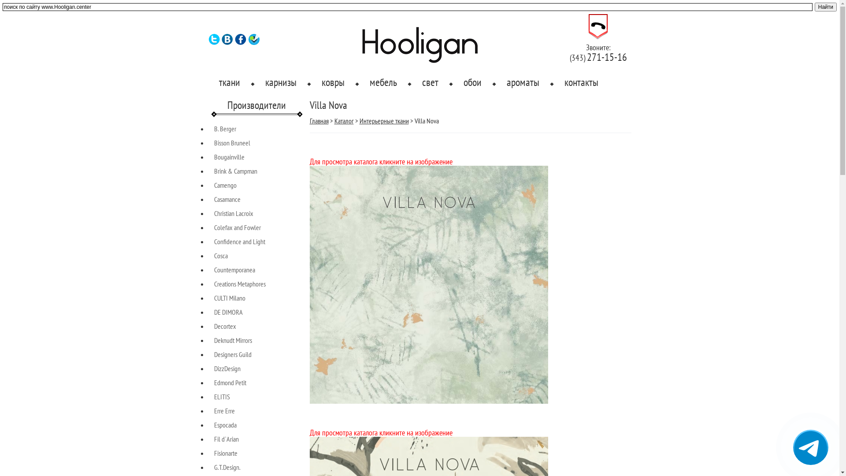  What do you see at coordinates (226, 185) in the screenshot?
I see `Camengo` at bounding box center [226, 185].